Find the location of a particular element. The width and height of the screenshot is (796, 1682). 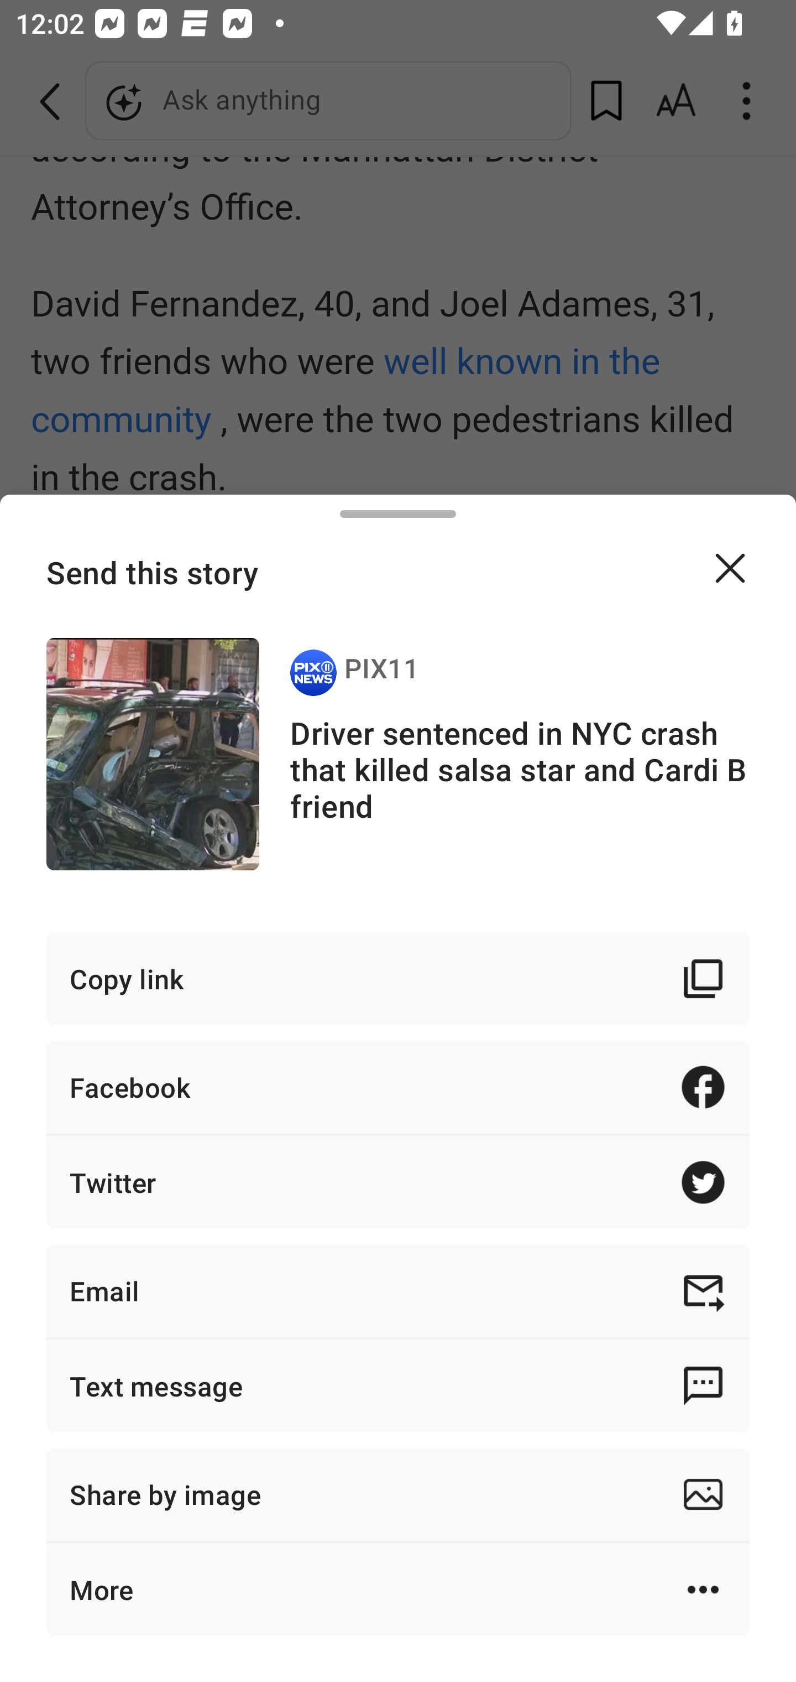

Text message is located at coordinates (398, 1385).